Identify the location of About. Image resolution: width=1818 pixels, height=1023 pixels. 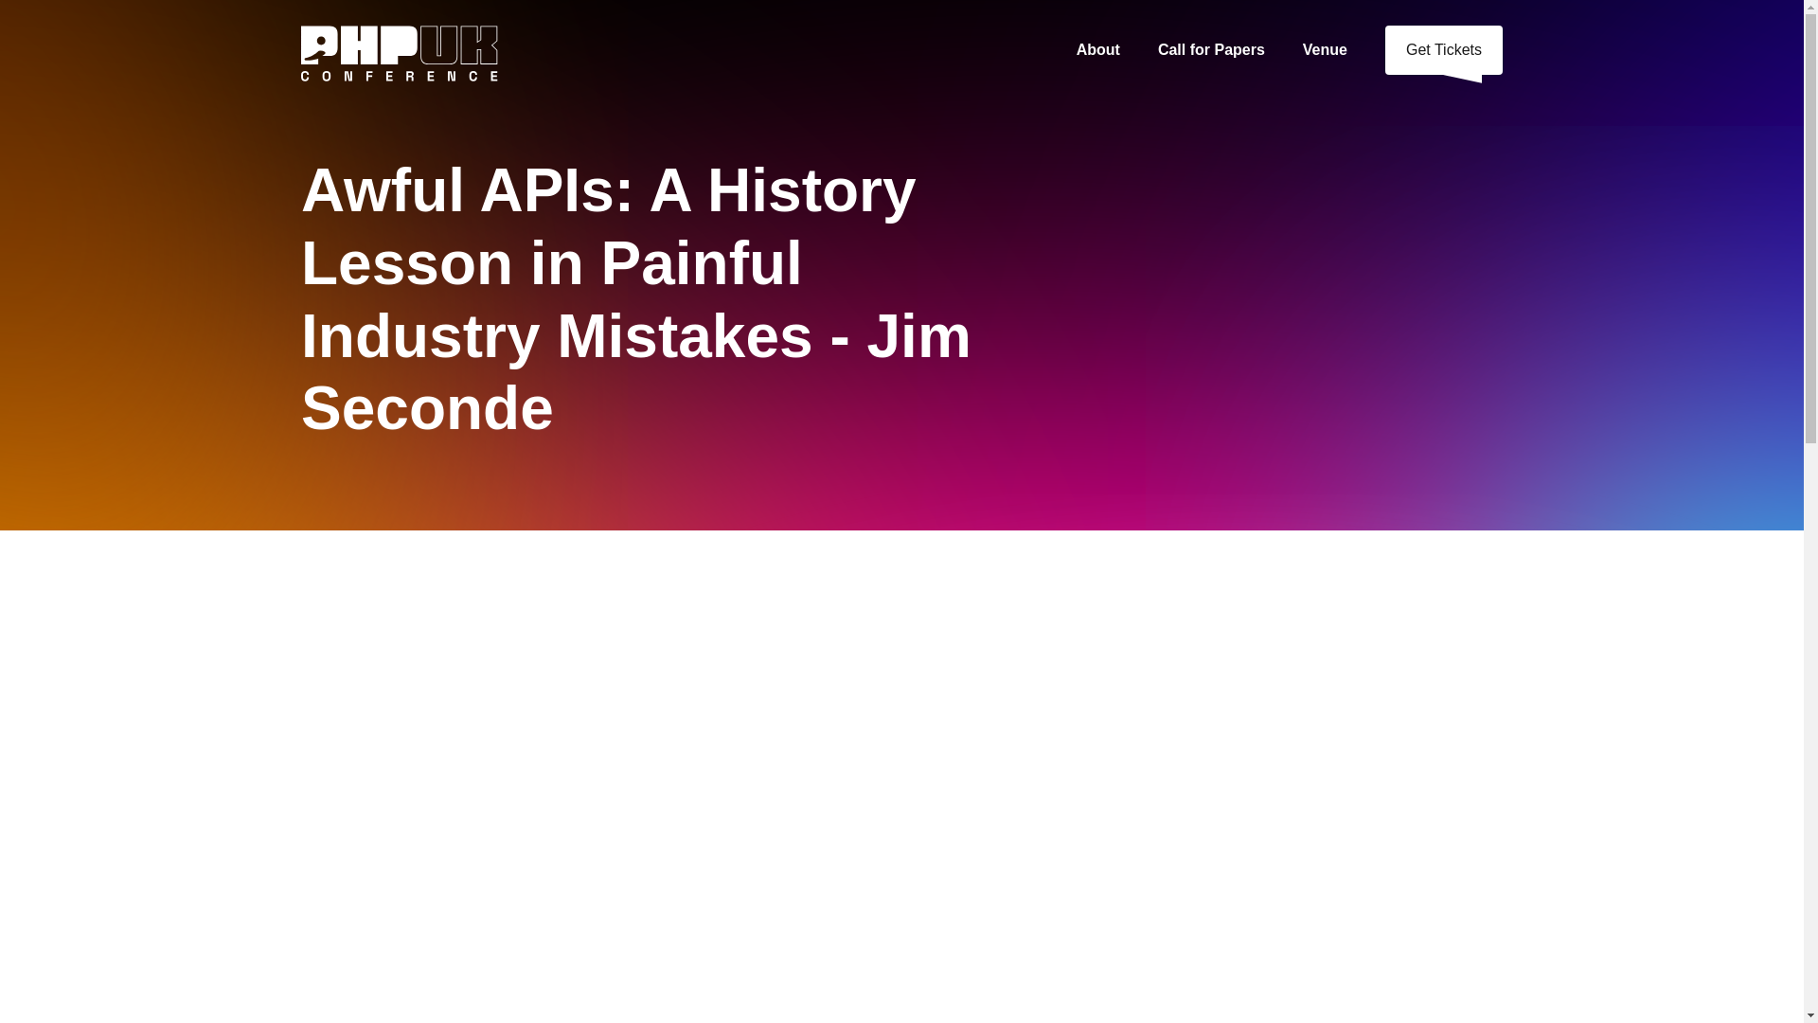
(1098, 49).